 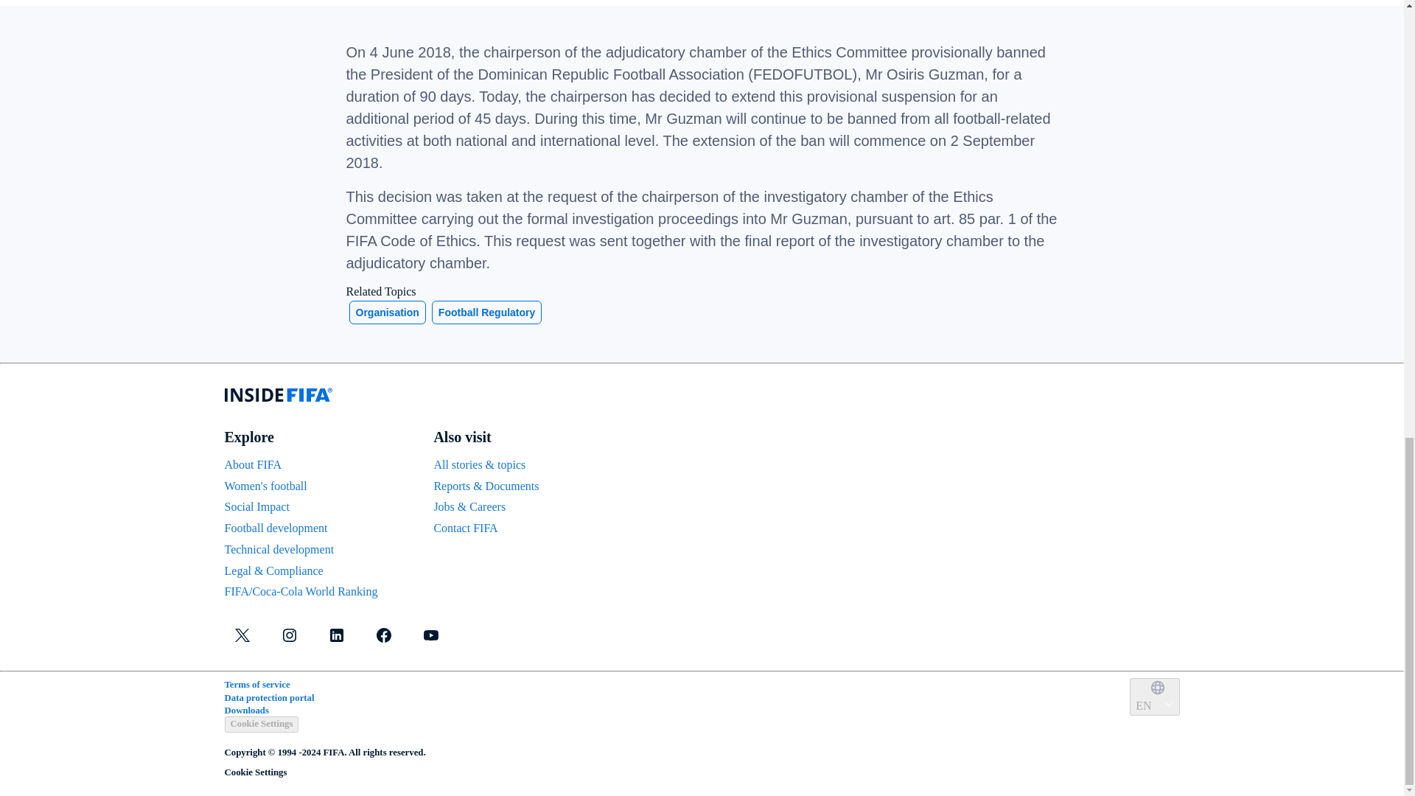 What do you see at coordinates (246, 710) in the screenshot?
I see `Downloads` at bounding box center [246, 710].